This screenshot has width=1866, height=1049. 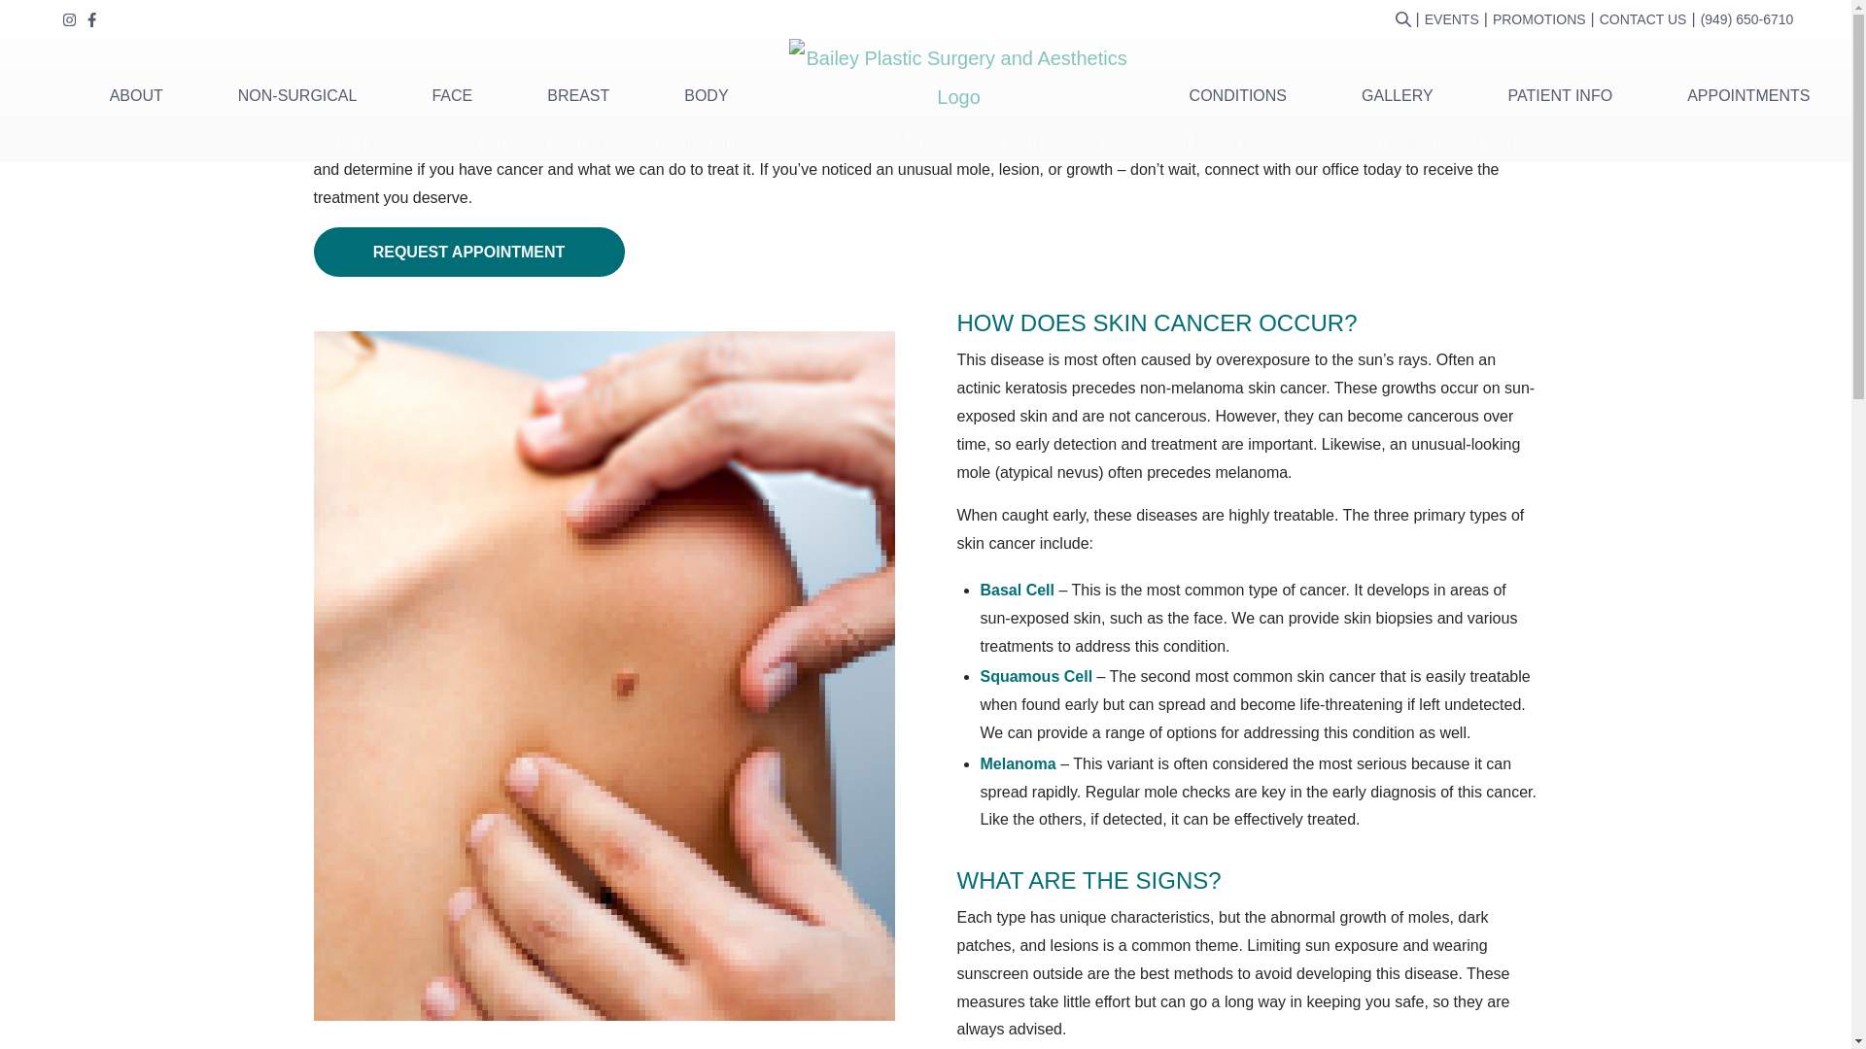 I want to click on PROMOTIONS, so click(x=1539, y=19).